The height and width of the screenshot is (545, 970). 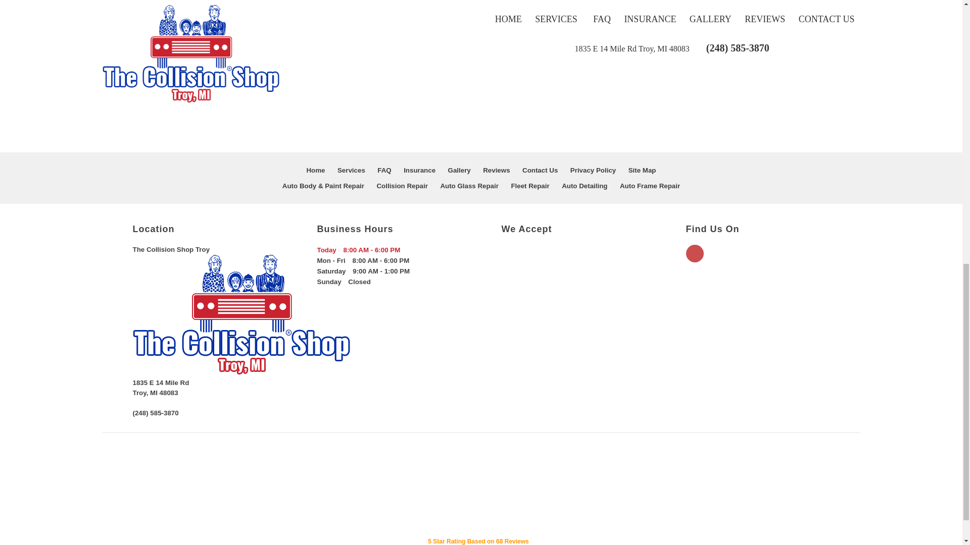 What do you see at coordinates (459, 170) in the screenshot?
I see `Gallery` at bounding box center [459, 170].